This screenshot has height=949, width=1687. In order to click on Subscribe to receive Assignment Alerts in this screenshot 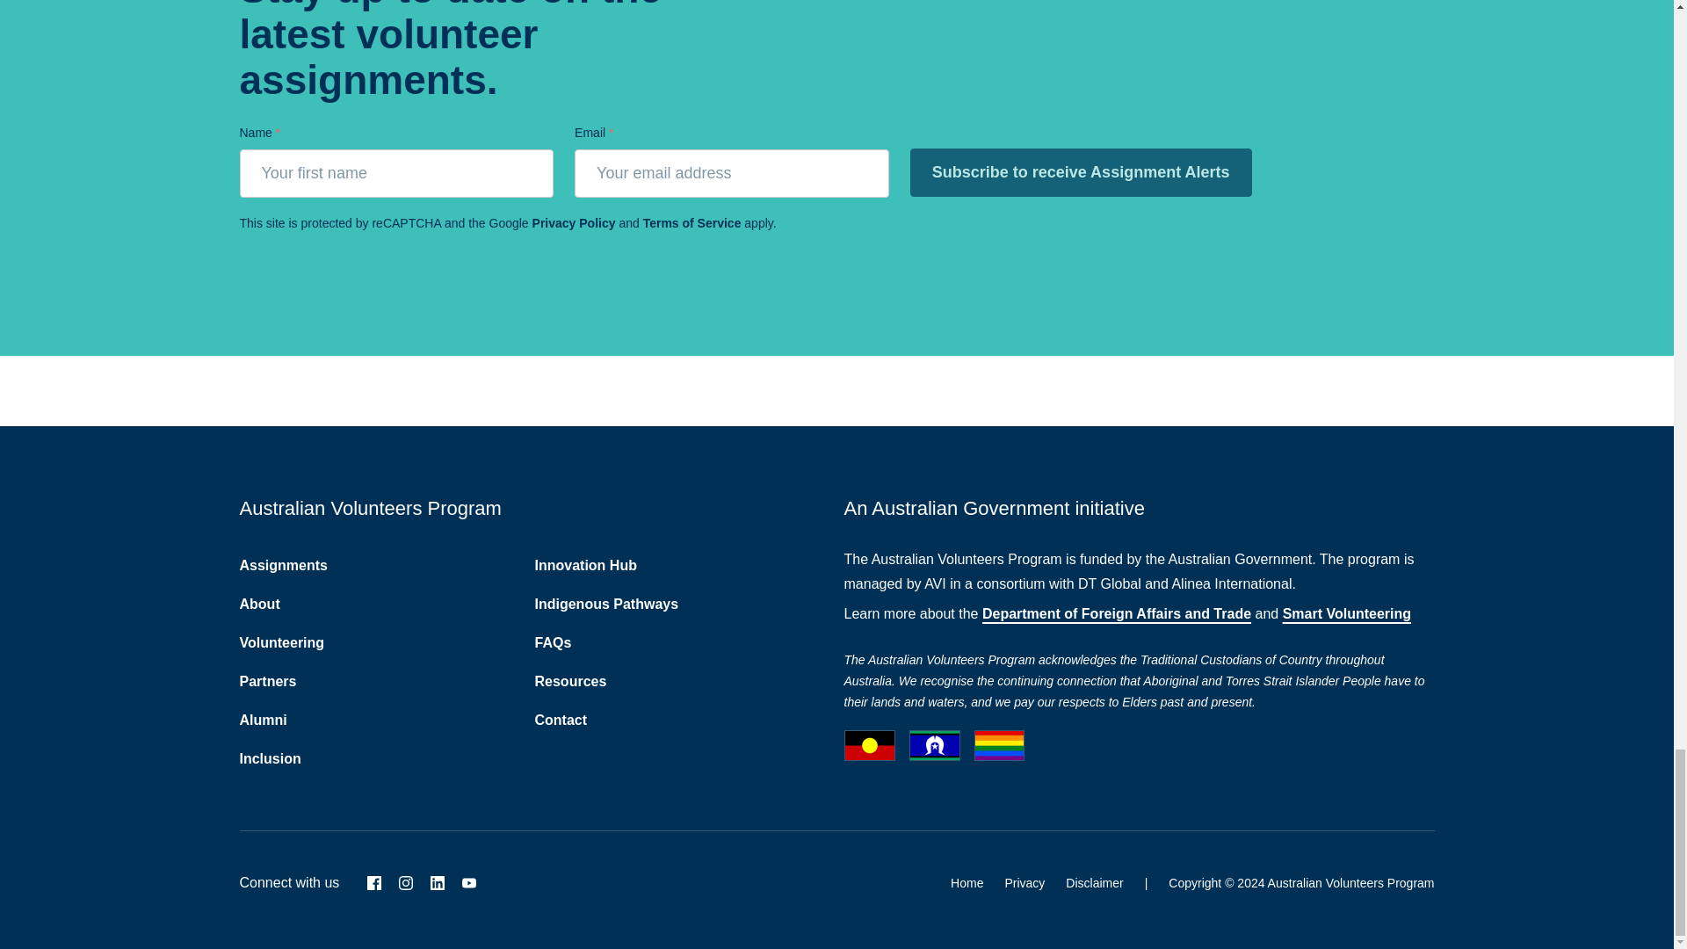, I will do `click(1081, 172)`.